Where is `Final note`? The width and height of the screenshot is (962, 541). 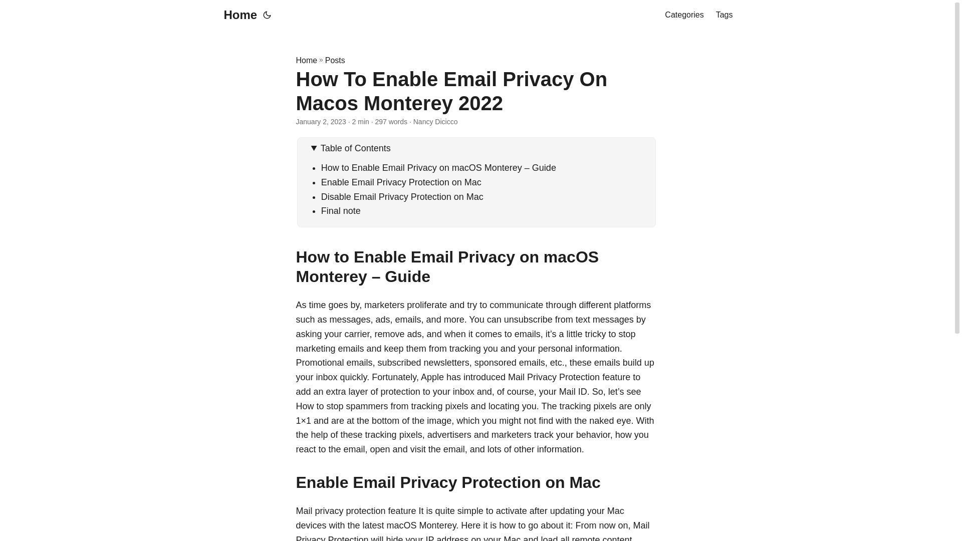 Final note is located at coordinates (341, 210).